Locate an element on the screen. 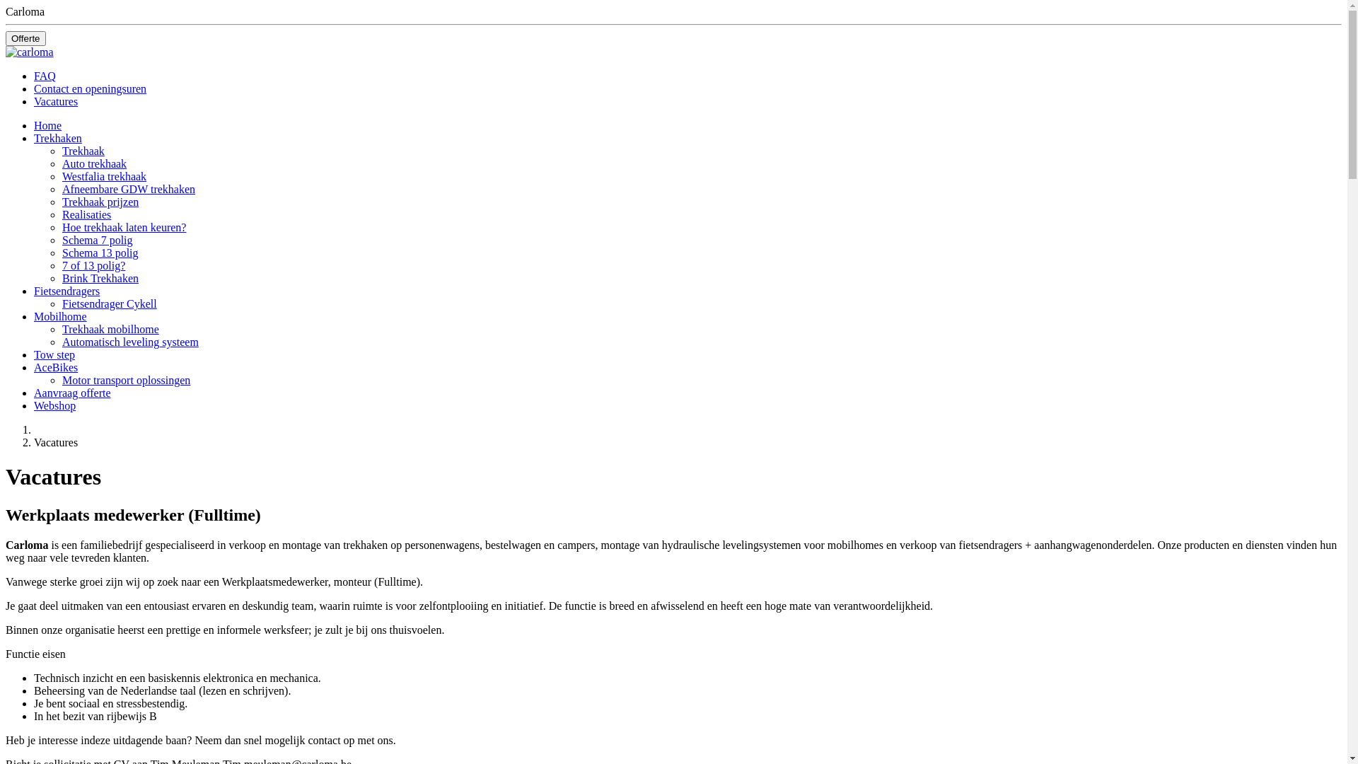  Motor transport oplossingen is located at coordinates (126, 381).